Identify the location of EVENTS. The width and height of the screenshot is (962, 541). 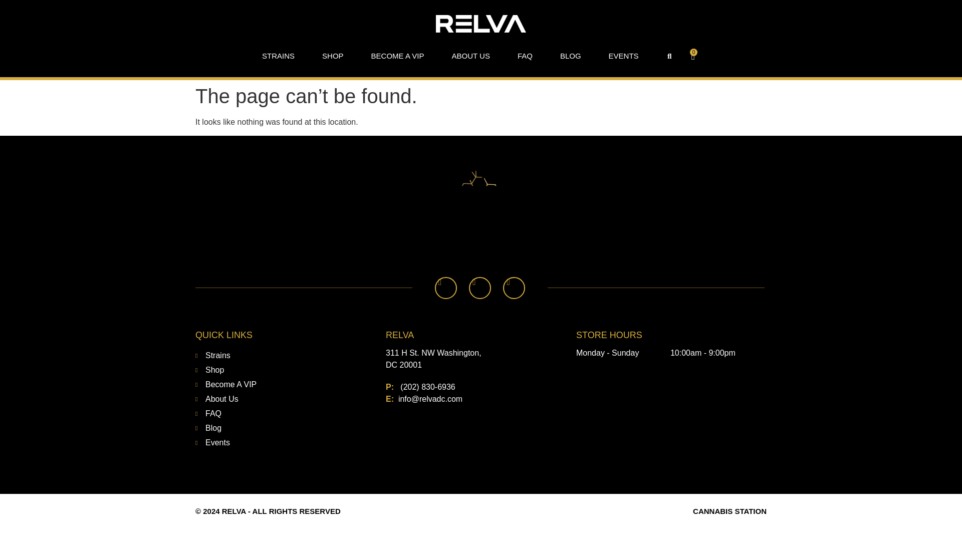
(623, 56).